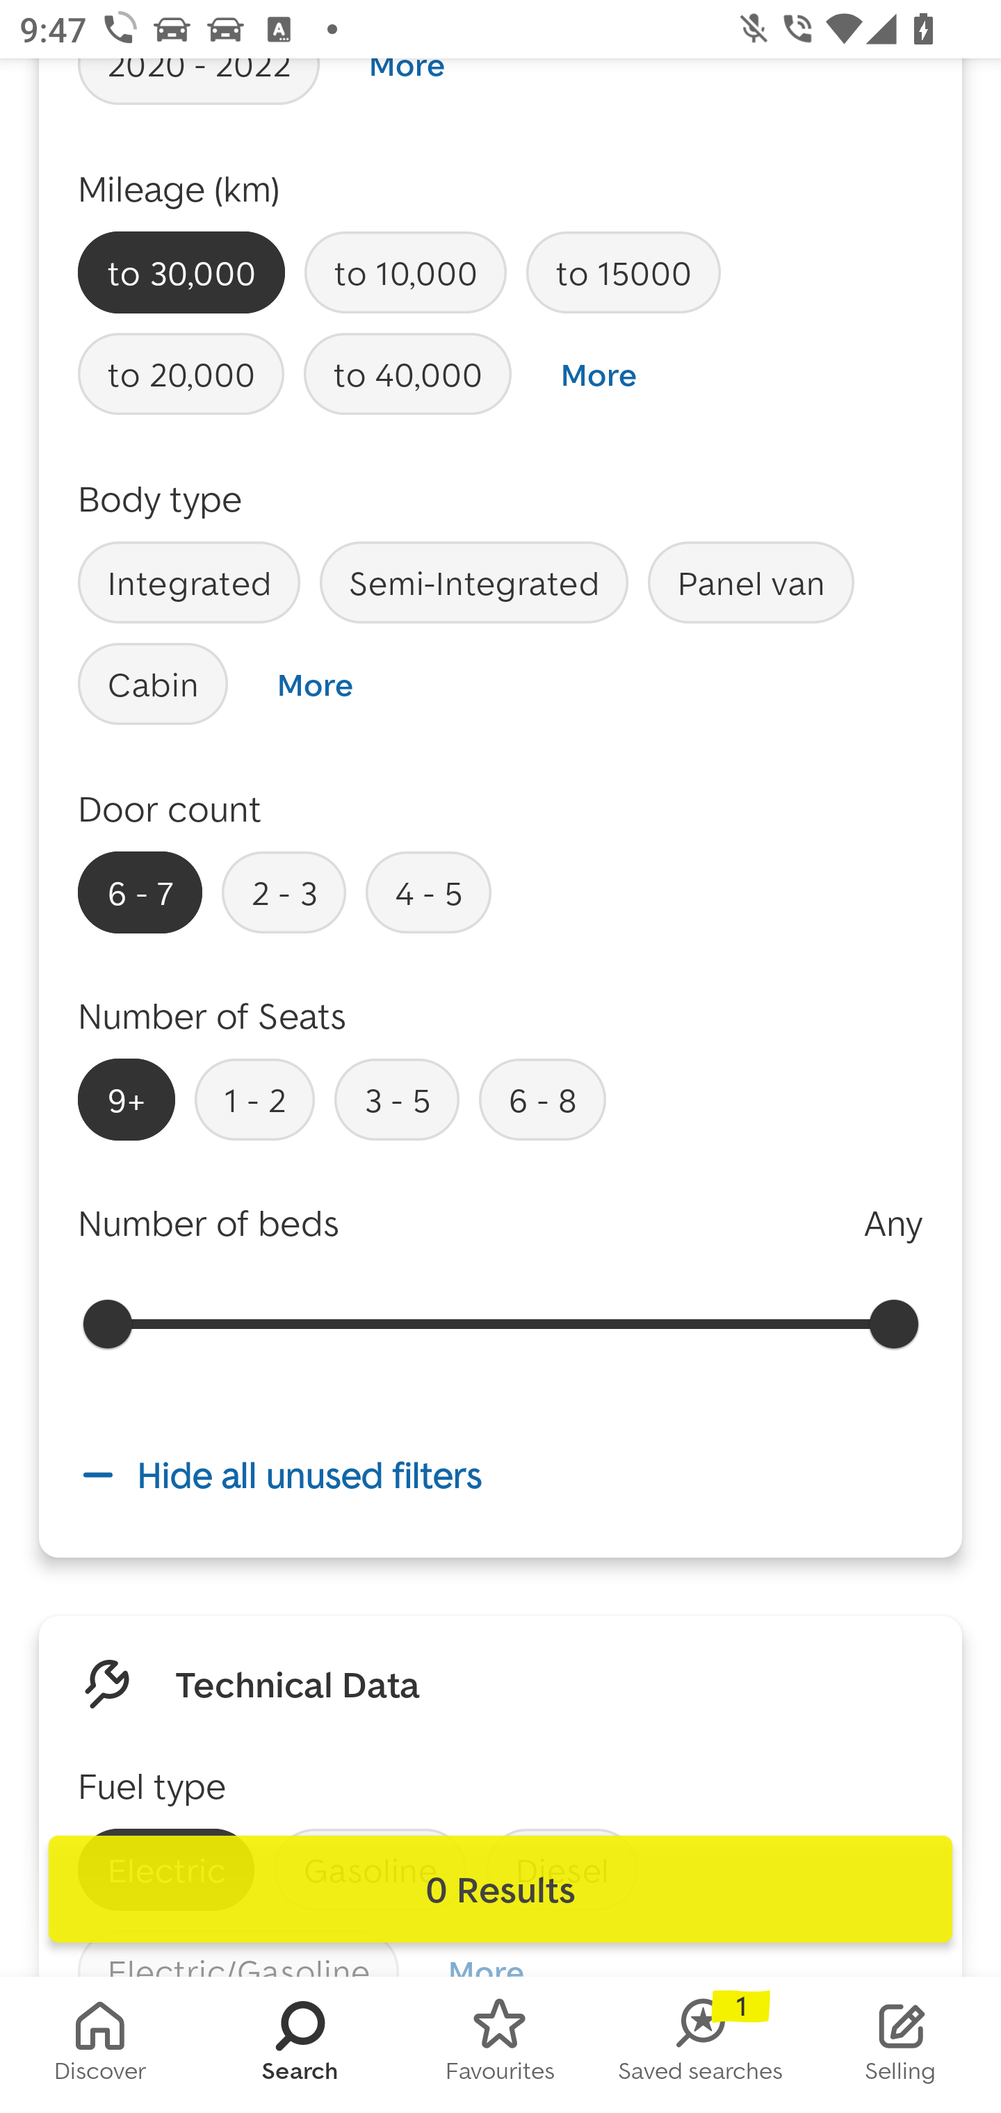  I want to click on to 40,000, so click(407, 374).